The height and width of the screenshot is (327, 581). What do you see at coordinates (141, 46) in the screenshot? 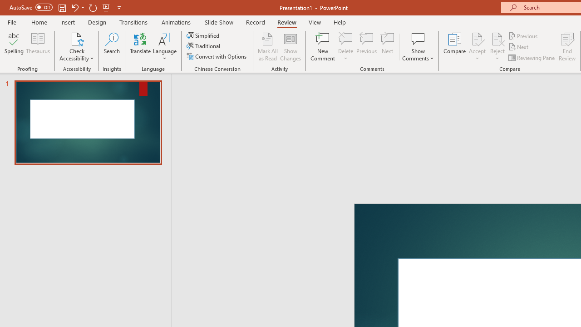
I see `Translate` at bounding box center [141, 46].